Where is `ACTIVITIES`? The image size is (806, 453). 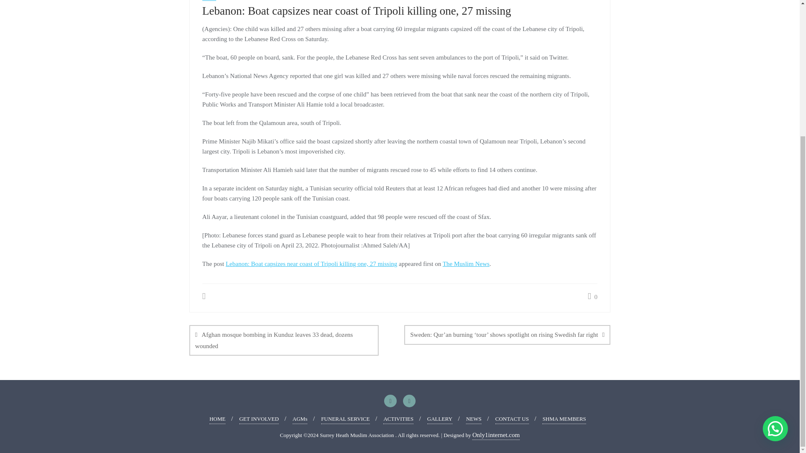 ACTIVITIES is located at coordinates (398, 419).